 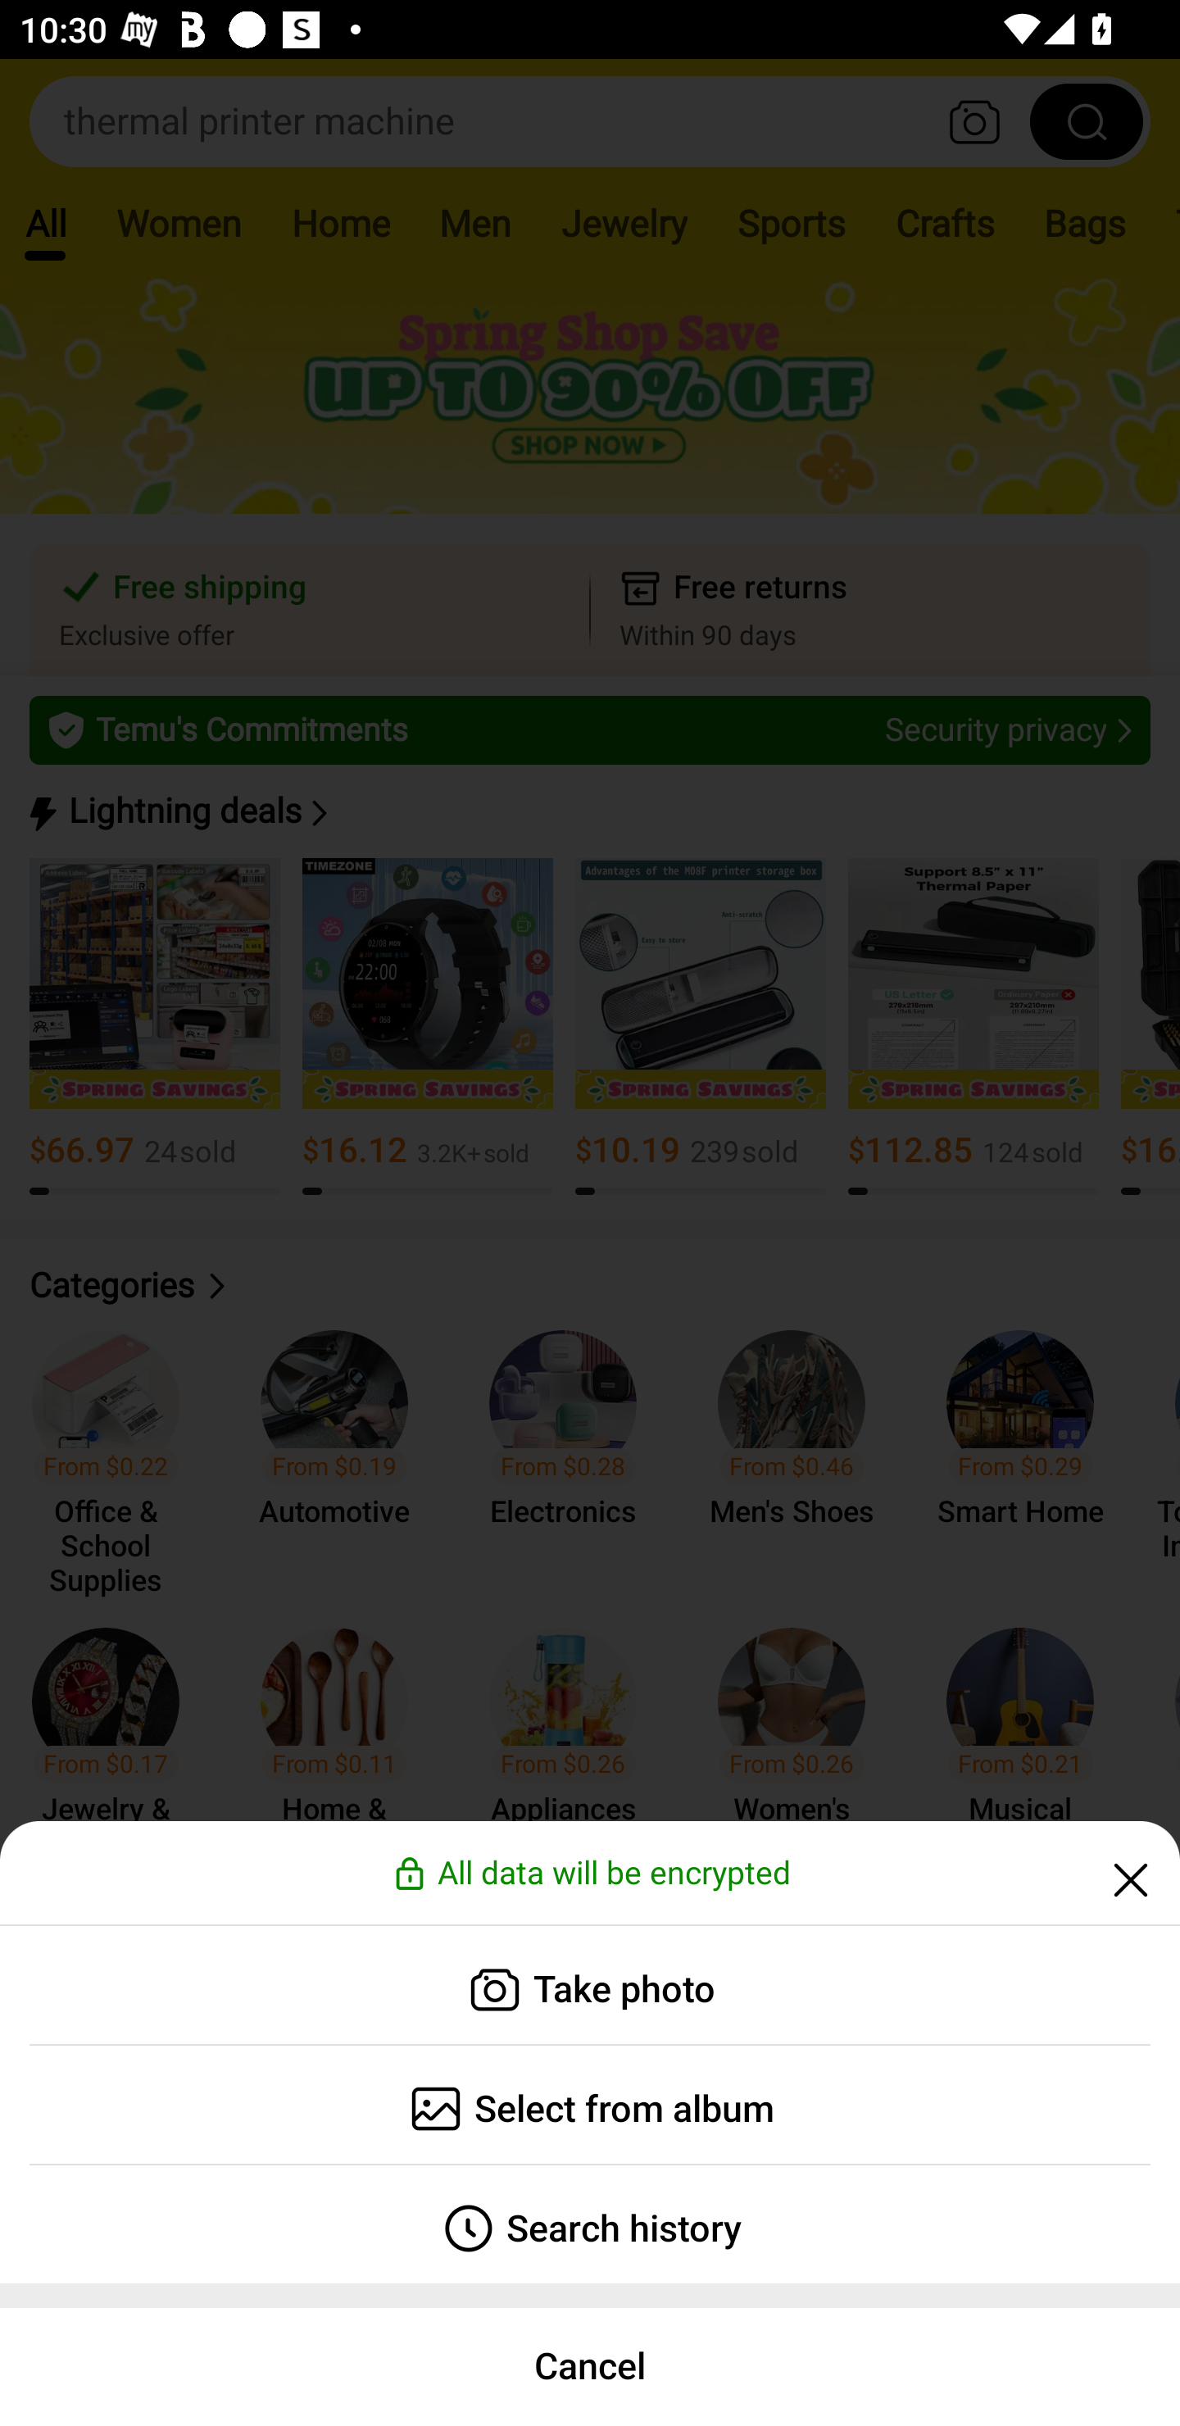 I want to click on   Take photo, so click(x=590, y=1985).